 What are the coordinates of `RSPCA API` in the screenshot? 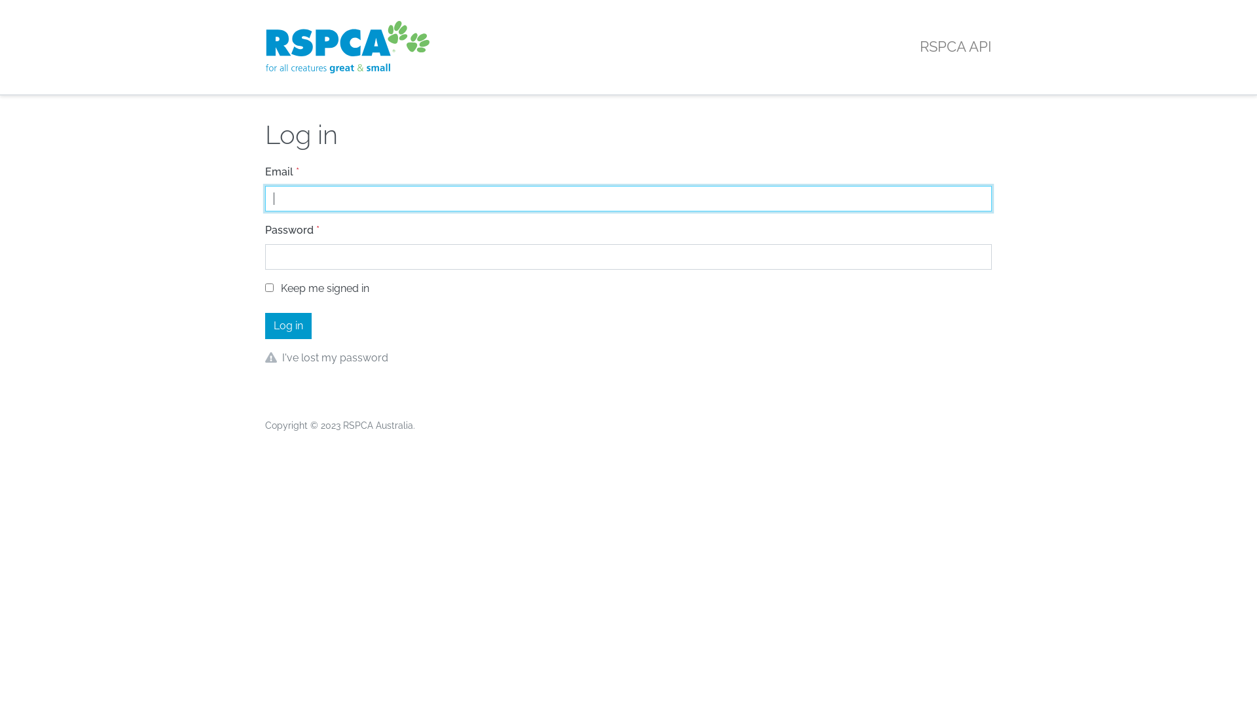 It's located at (348, 47).